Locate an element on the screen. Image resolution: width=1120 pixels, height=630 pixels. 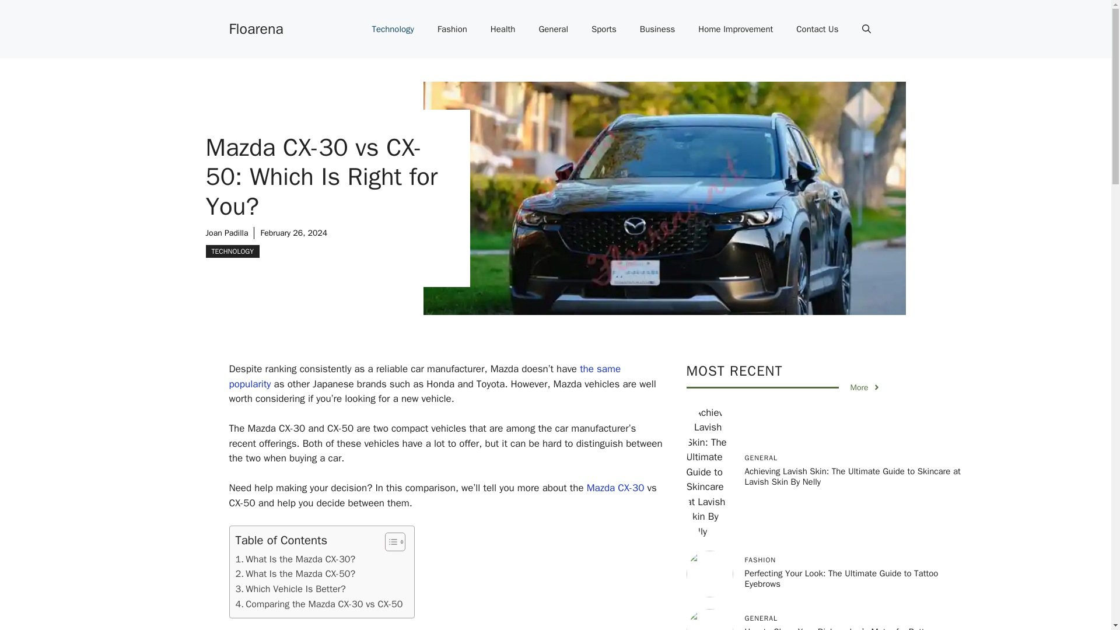
More is located at coordinates (865, 387).